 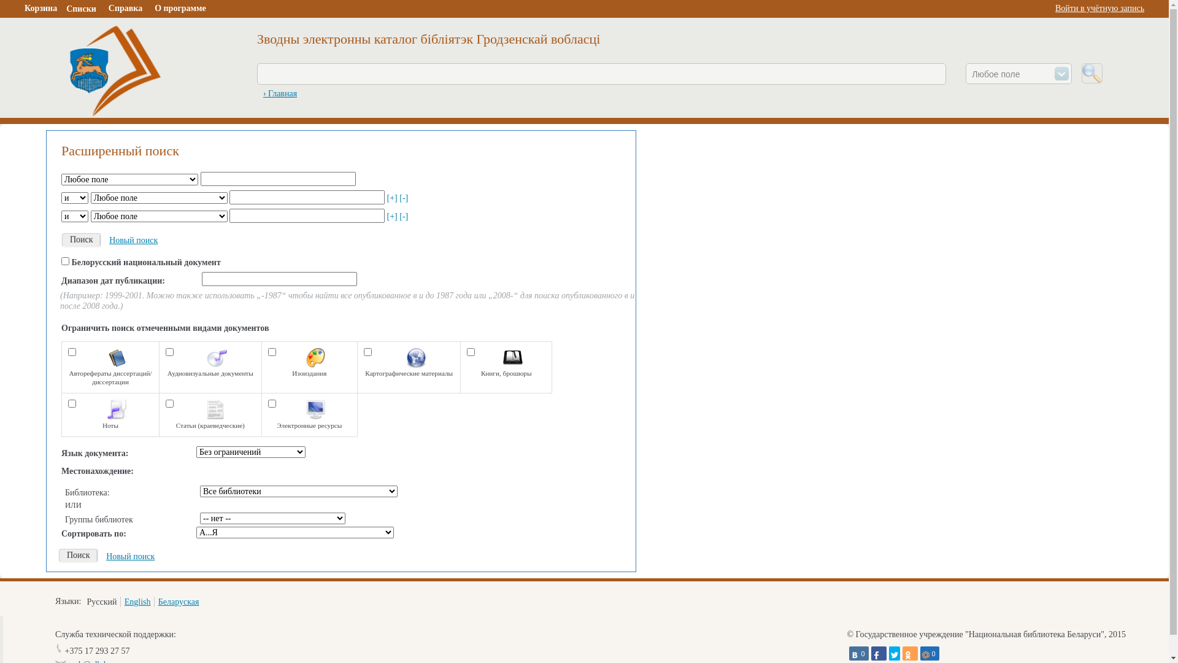 I want to click on Facebook, so click(x=879, y=653).